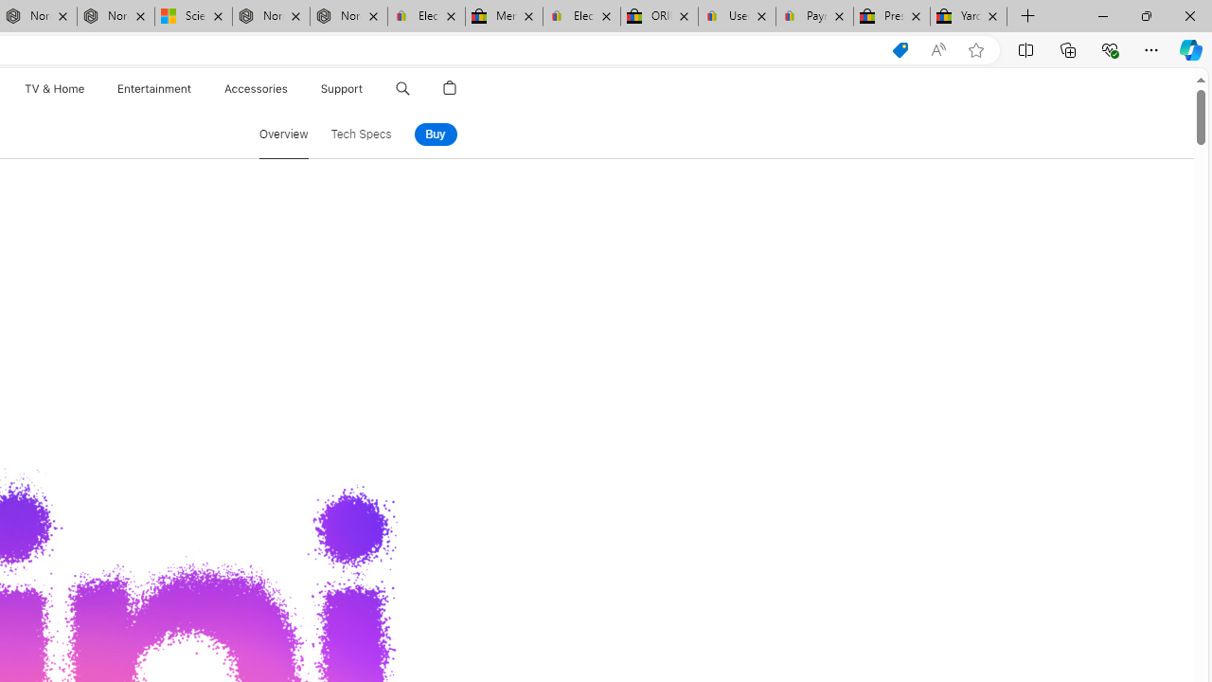 The image size is (1212, 682). What do you see at coordinates (435, 135) in the screenshot?
I see `Buy HomePod mini` at bounding box center [435, 135].